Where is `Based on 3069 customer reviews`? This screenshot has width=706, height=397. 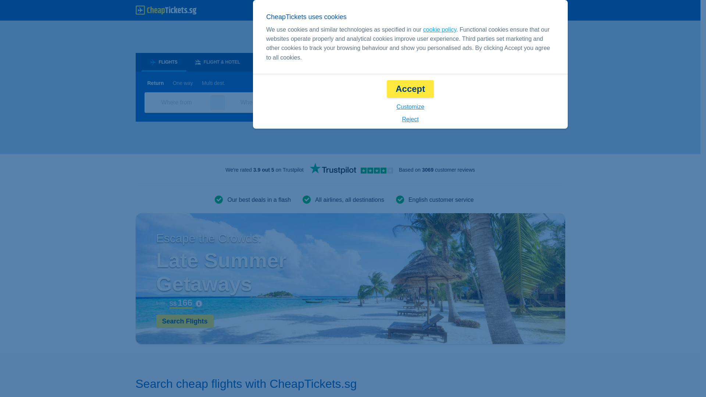 Based on 3069 customer reviews is located at coordinates (437, 170).